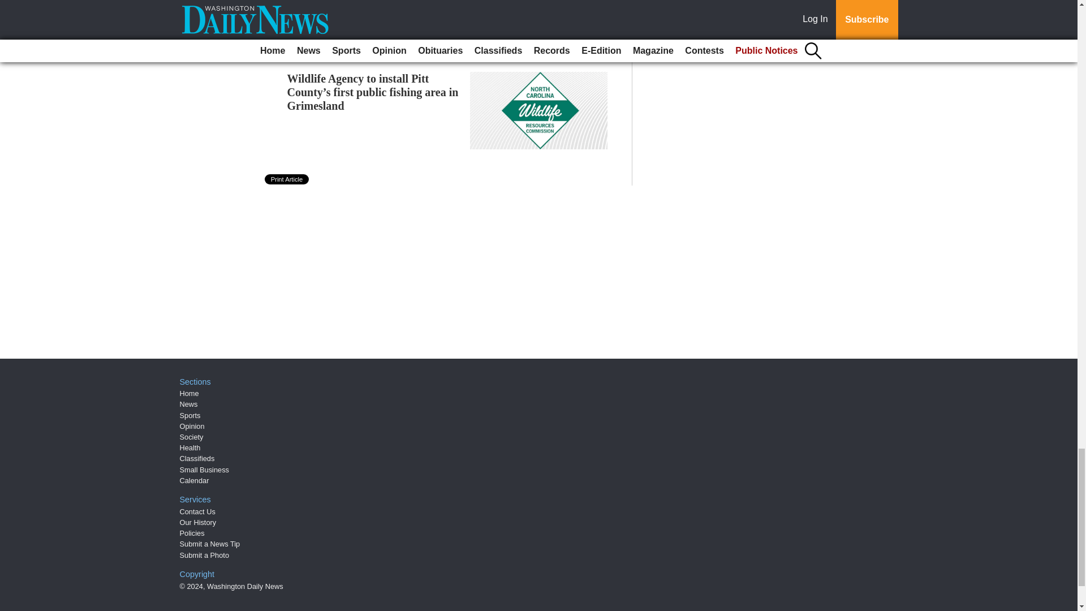 The image size is (1086, 611). I want to click on News, so click(189, 404).